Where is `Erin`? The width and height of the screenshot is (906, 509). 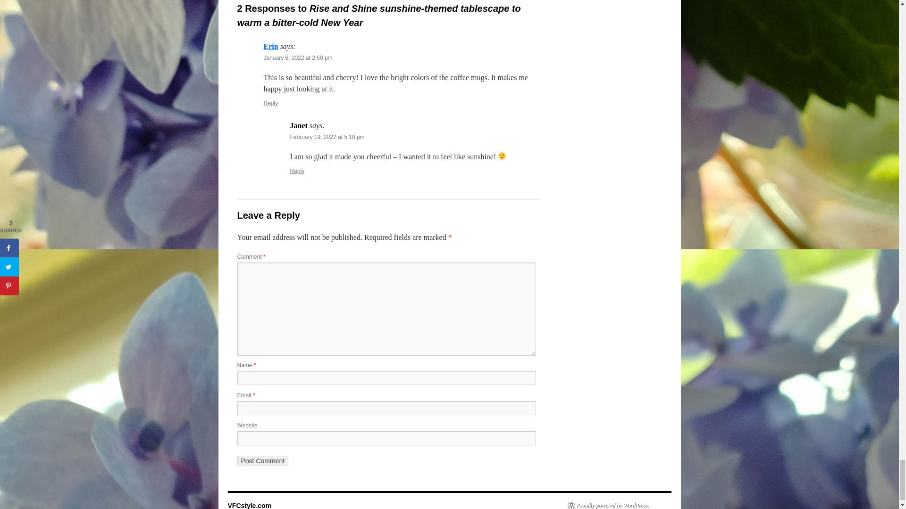 Erin is located at coordinates (271, 46).